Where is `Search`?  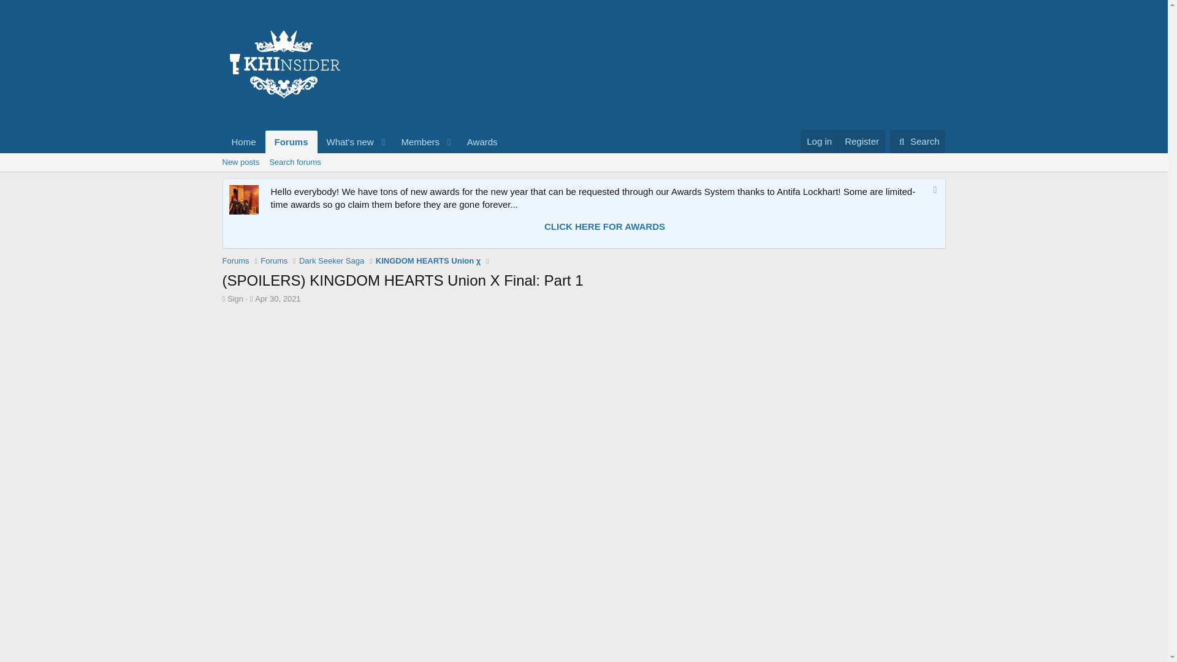 Search is located at coordinates (294, 162).